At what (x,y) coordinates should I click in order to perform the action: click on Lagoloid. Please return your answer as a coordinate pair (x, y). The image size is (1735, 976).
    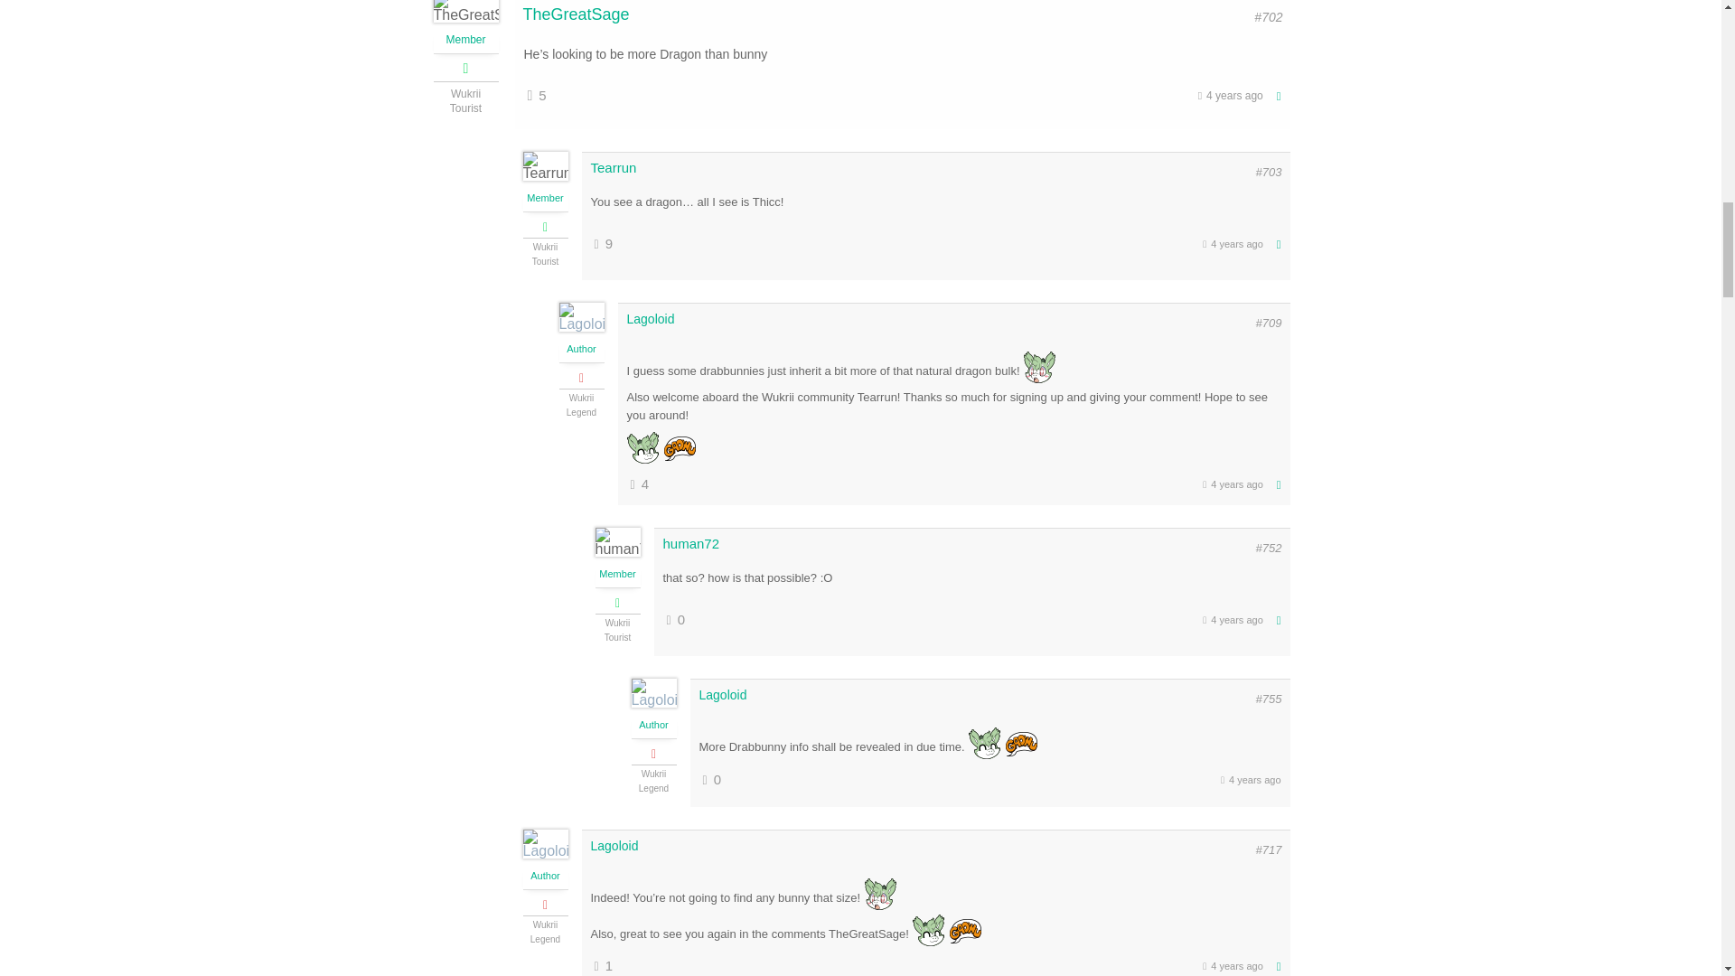
    Looking at the image, I should click on (614, 845).